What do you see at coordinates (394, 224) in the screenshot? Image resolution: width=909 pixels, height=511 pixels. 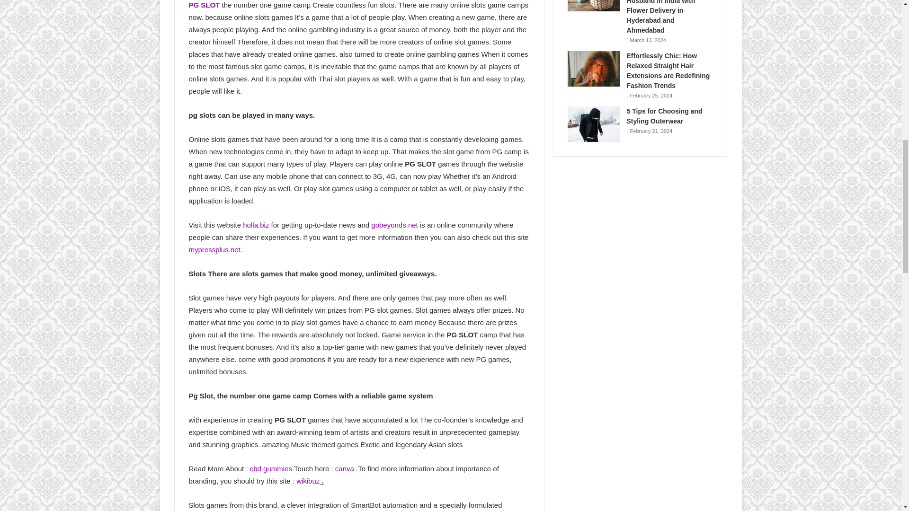 I see `gobeyonds.net` at bounding box center [394, 224].